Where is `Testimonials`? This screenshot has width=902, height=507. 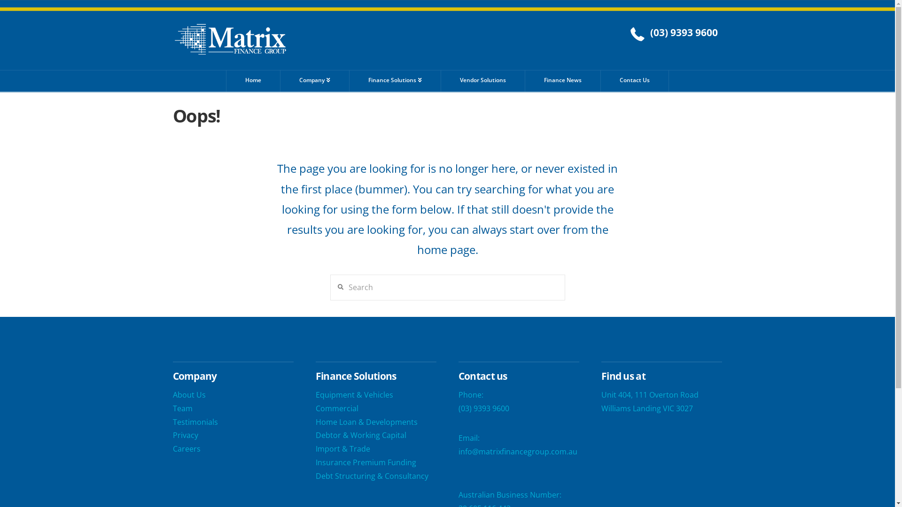 Testimonials is located at coordinates (195, 422).